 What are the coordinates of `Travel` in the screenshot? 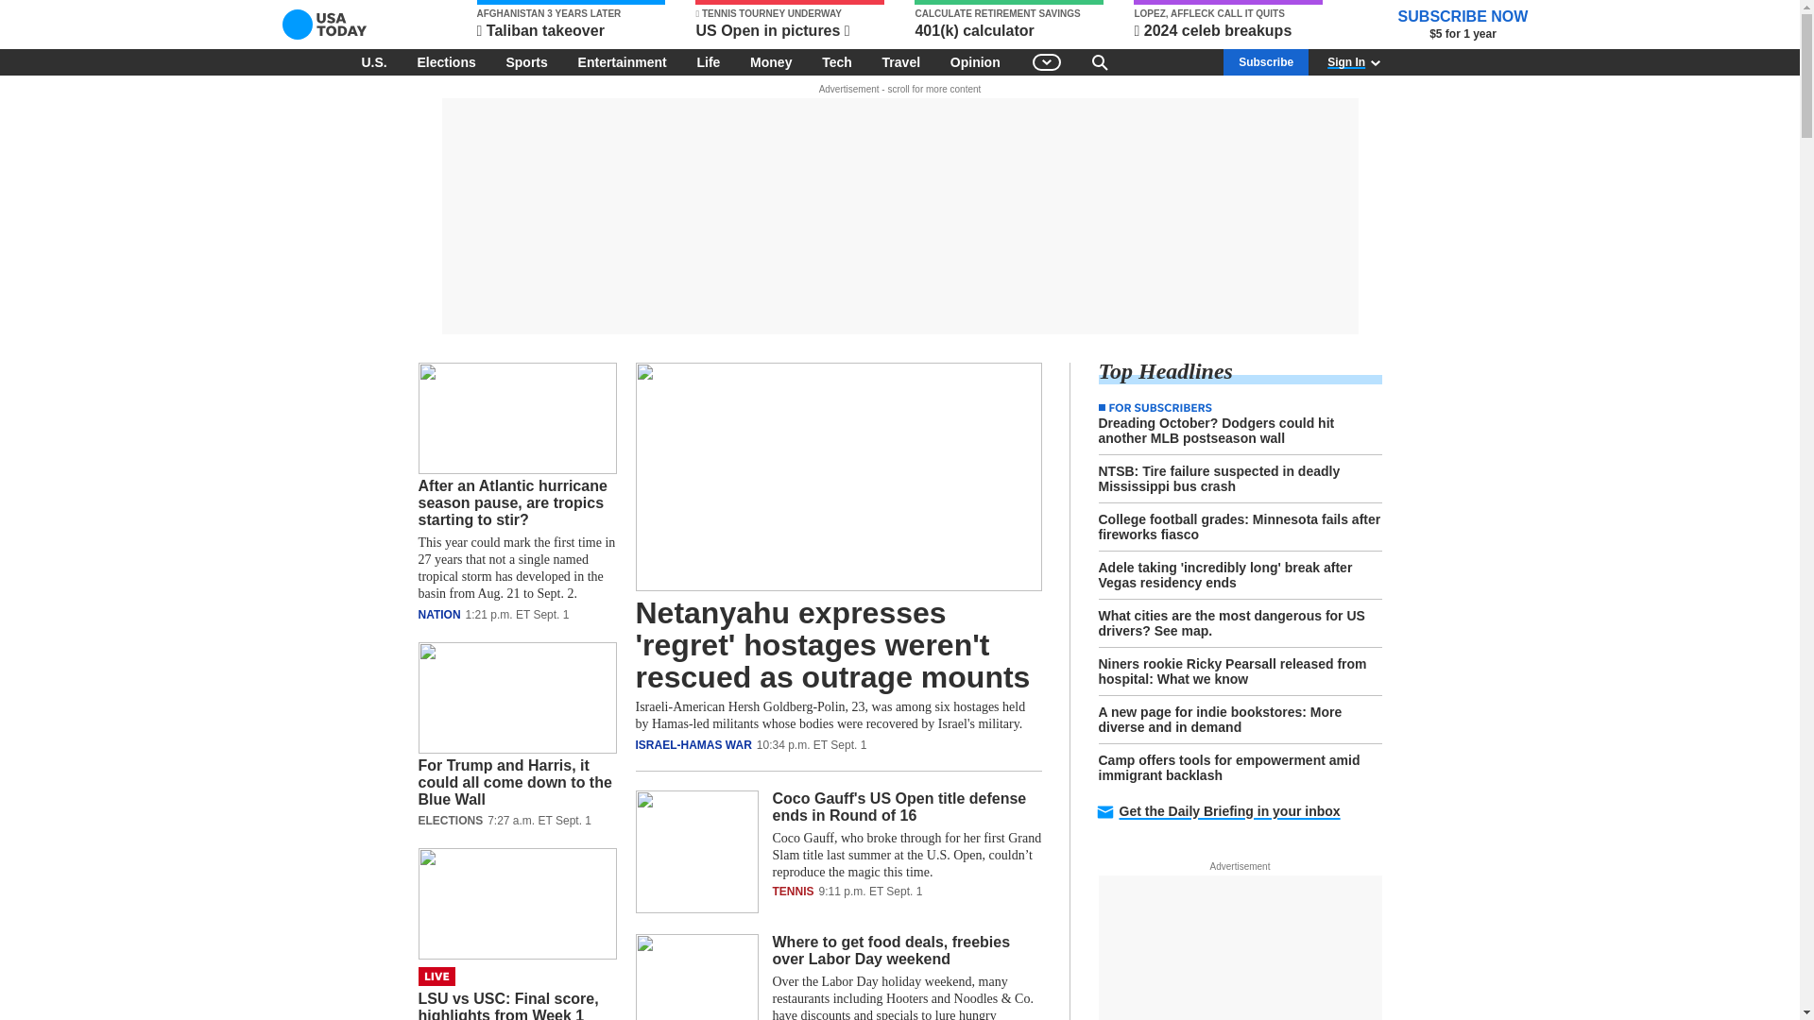 It's located at (900, 61).